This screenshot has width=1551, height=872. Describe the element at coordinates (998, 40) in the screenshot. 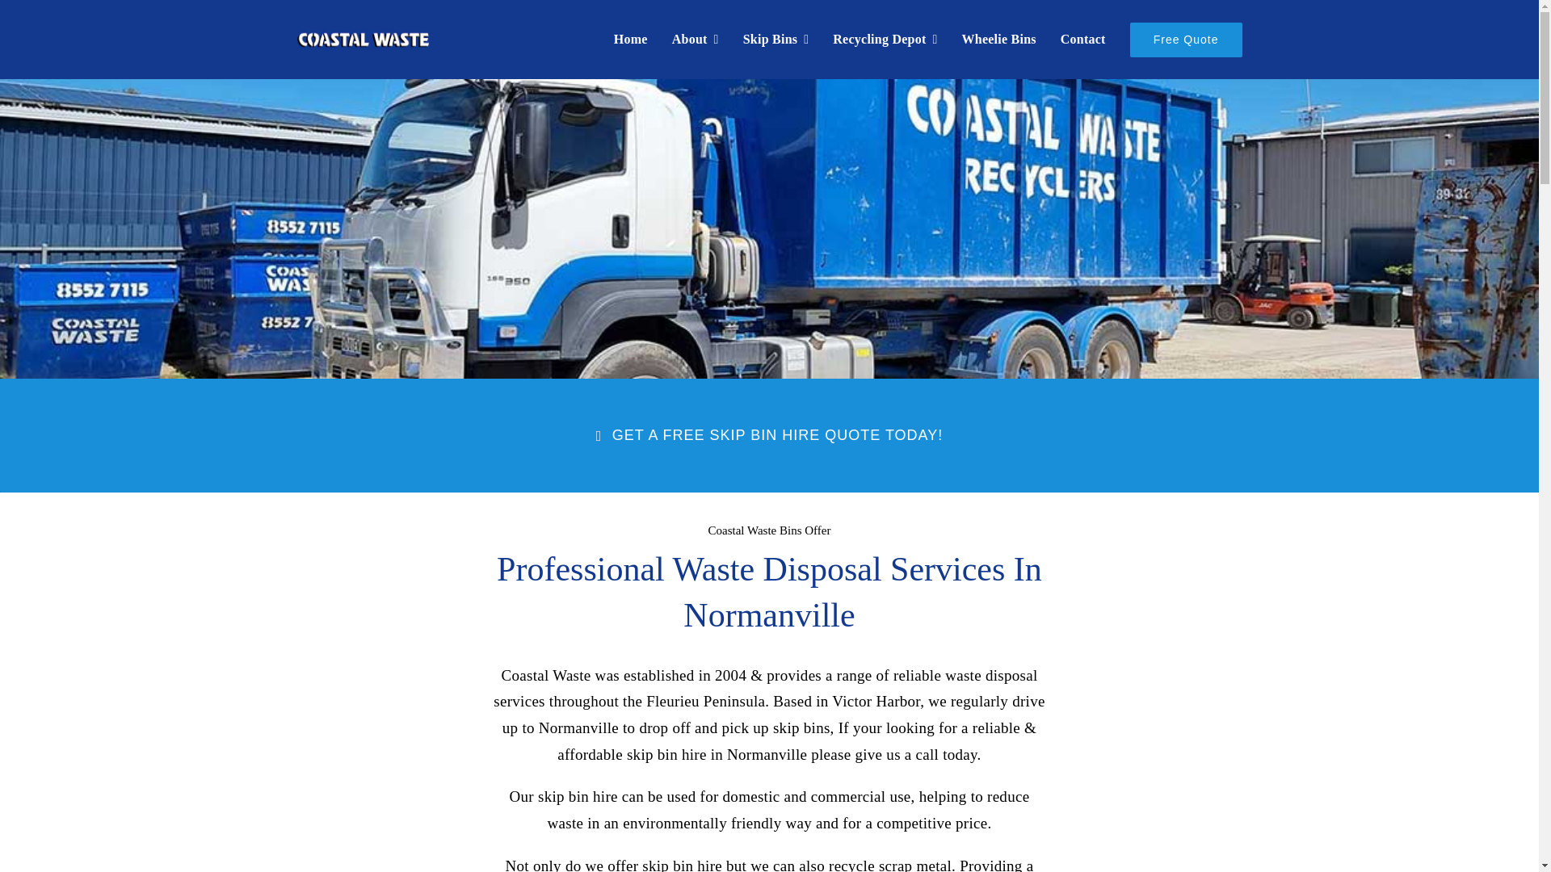

I see `Wheelie Bins` at that location.